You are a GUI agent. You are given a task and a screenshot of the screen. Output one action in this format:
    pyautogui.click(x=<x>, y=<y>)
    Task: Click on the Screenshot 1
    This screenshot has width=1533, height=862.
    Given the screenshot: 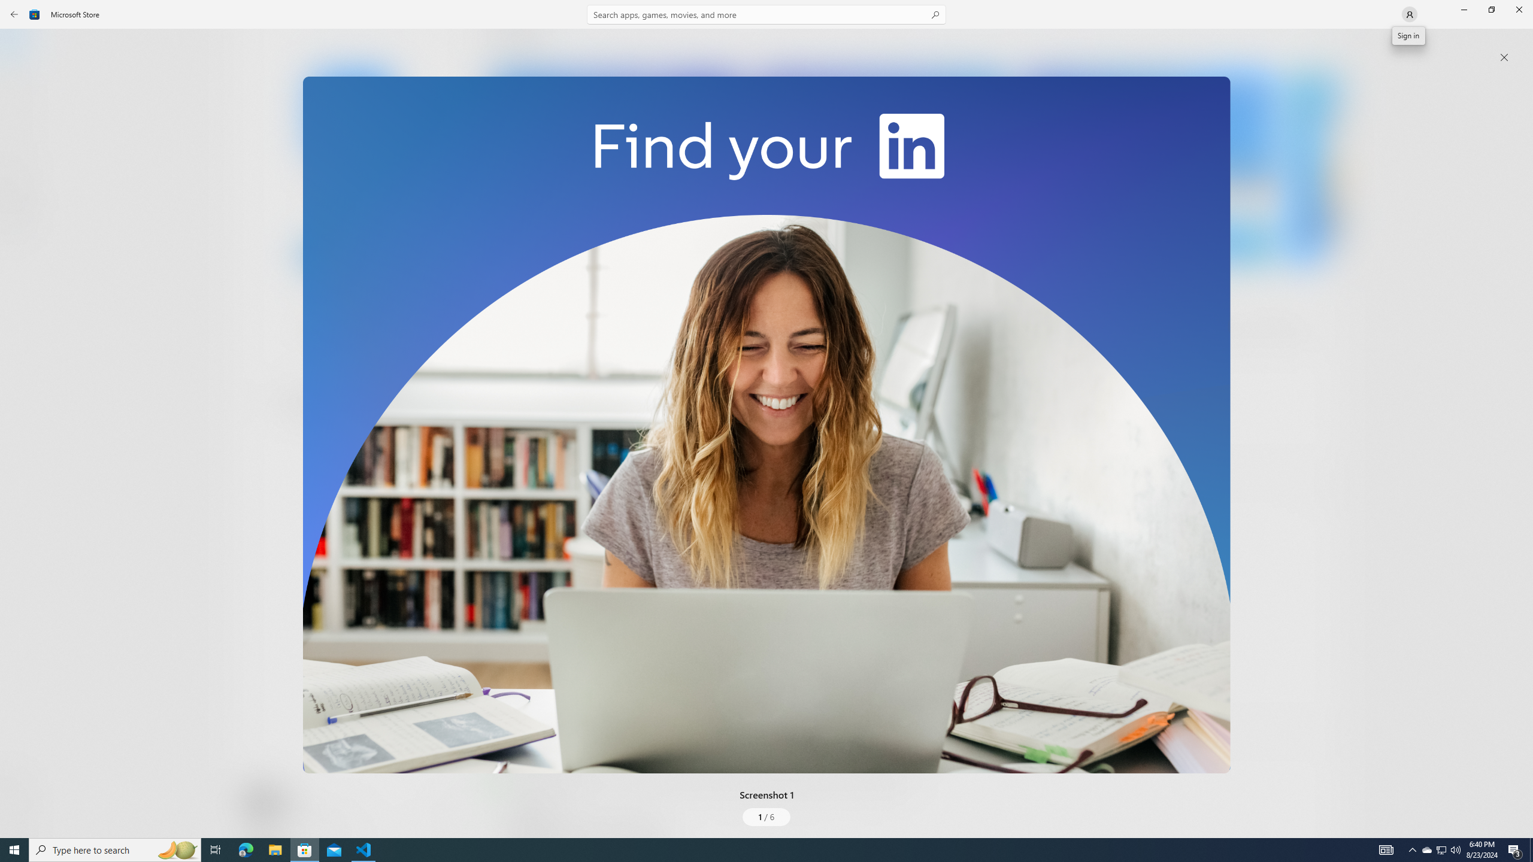 What is the action you would take?
    pyautogui.click(x=766, y=425)
    